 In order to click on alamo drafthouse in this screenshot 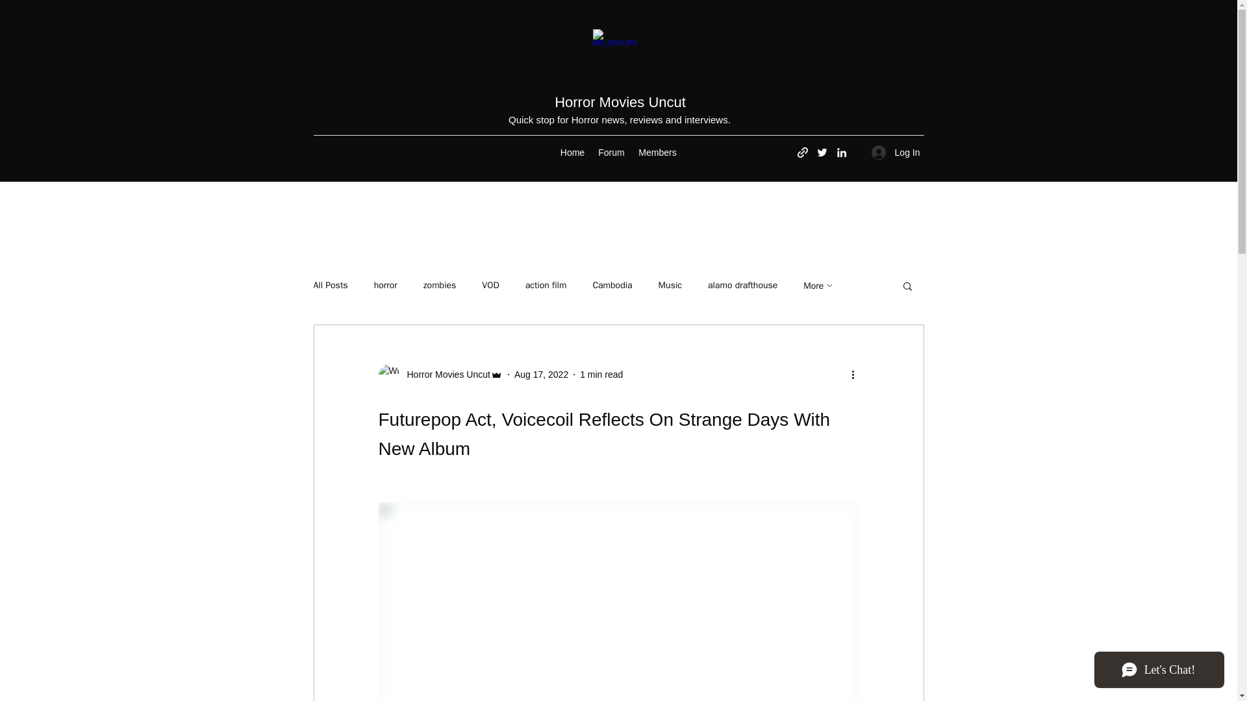, I will do `click(742, 286)`.